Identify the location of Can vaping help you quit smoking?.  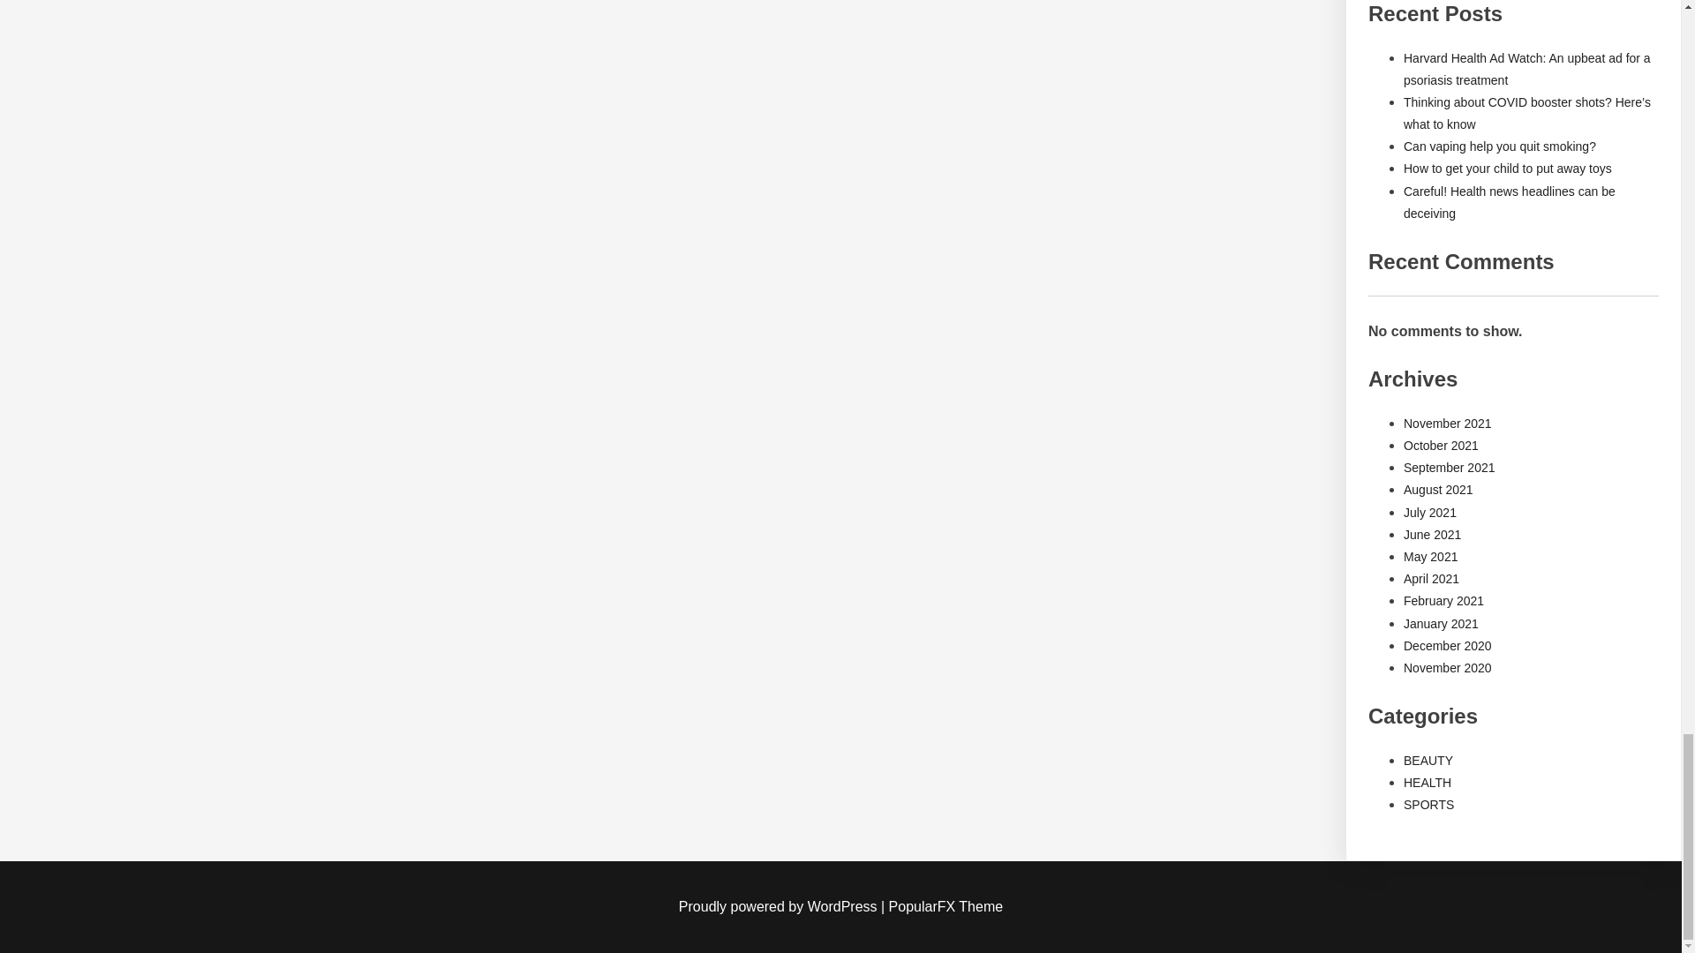
(1499, 146).